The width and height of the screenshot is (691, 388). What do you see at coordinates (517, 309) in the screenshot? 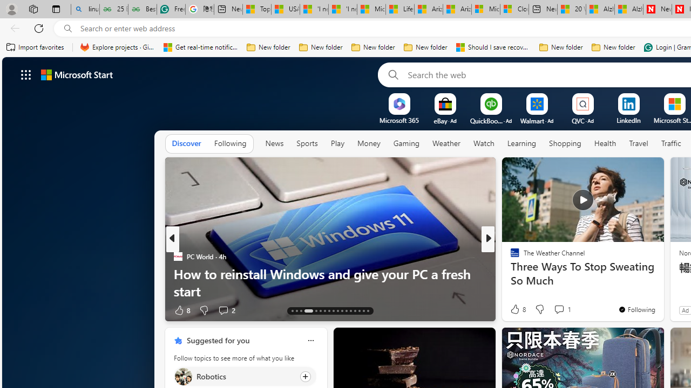
I see `8 Like` at bounding box center [517, 309].